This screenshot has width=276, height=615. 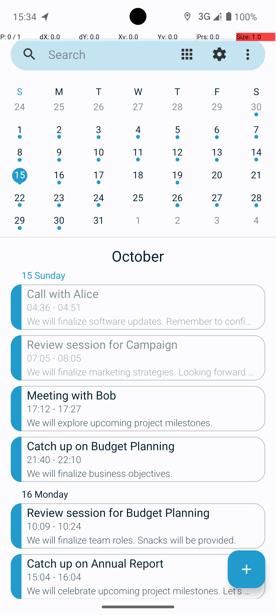 What do you see at coordinates (143, 276) in the screenshot?
I see `15 Sunday` at bounding box center [143, 276].